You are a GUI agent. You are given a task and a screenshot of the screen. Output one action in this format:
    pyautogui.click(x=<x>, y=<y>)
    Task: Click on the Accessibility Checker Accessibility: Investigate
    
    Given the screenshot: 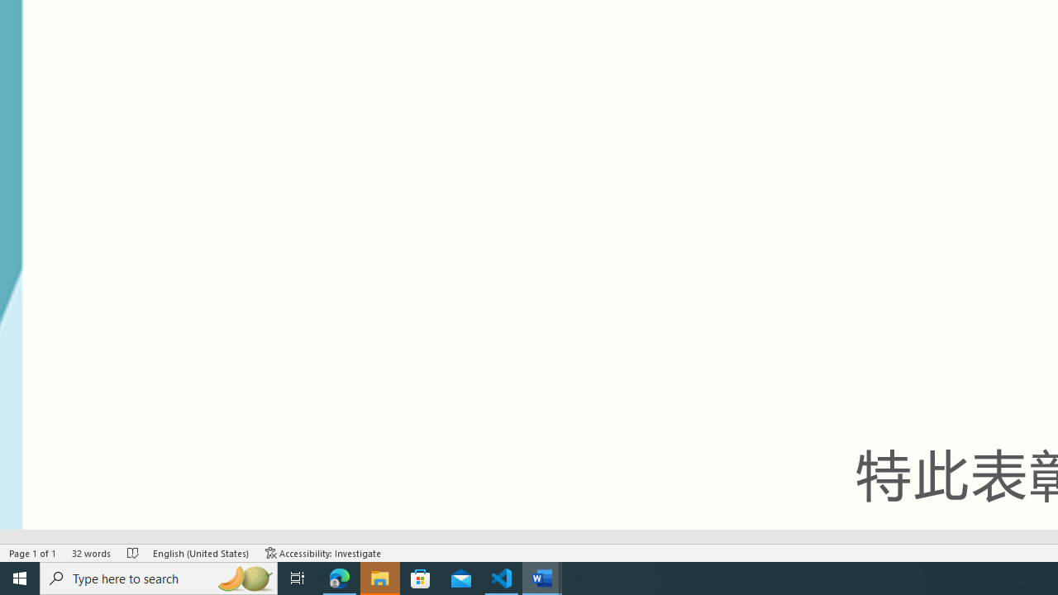 What is the action you would take?
    pyautogui.click(x=323, y=552)
    